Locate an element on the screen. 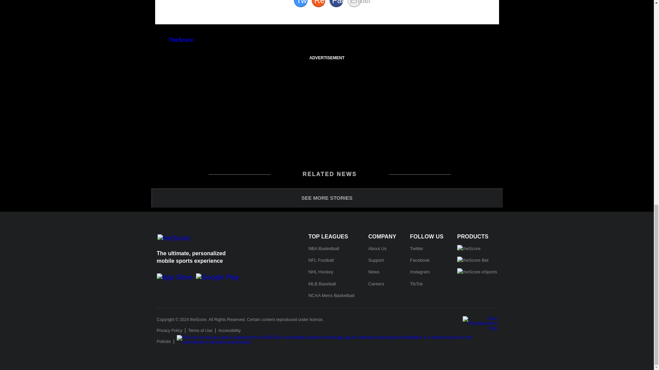 This screenshot has width=659, height=370. Reddit is located at coordinates (319, 3).